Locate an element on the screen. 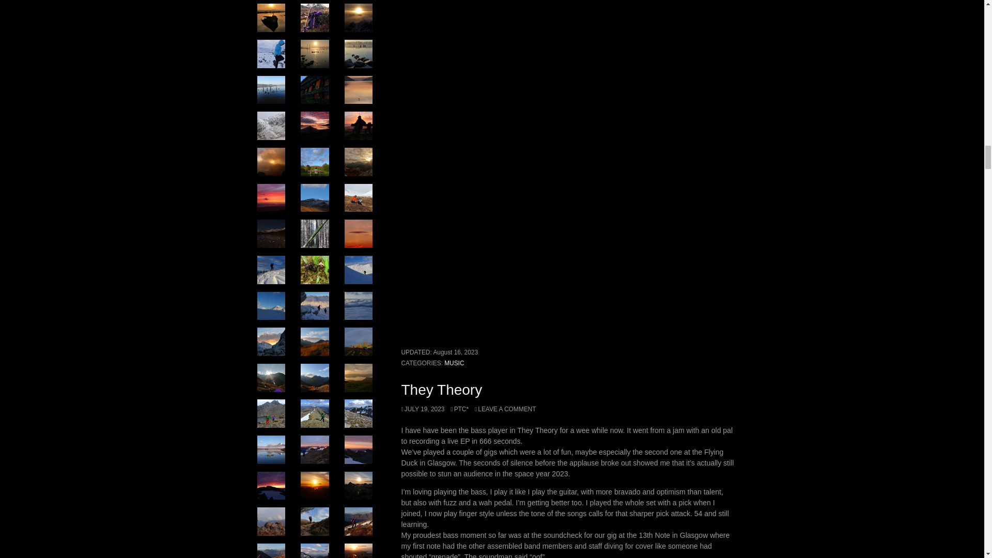  MUSIC is located at coordinates (454, 363).